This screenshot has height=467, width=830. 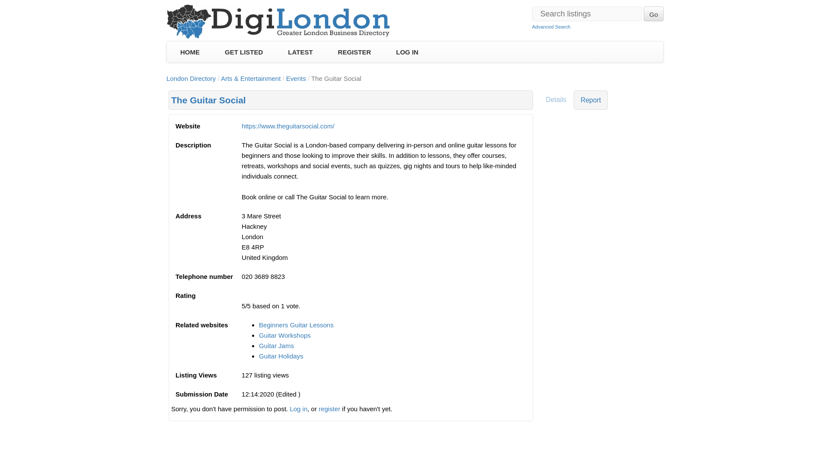 What do you see at coordinates (296, 78) in the screenshot?
I see `Events` at bounding box center [296, 78].